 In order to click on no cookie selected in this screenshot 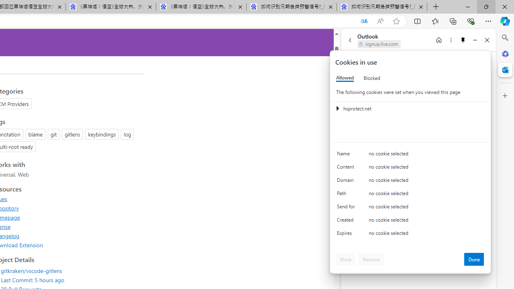, I will do `click(426, 235)`.